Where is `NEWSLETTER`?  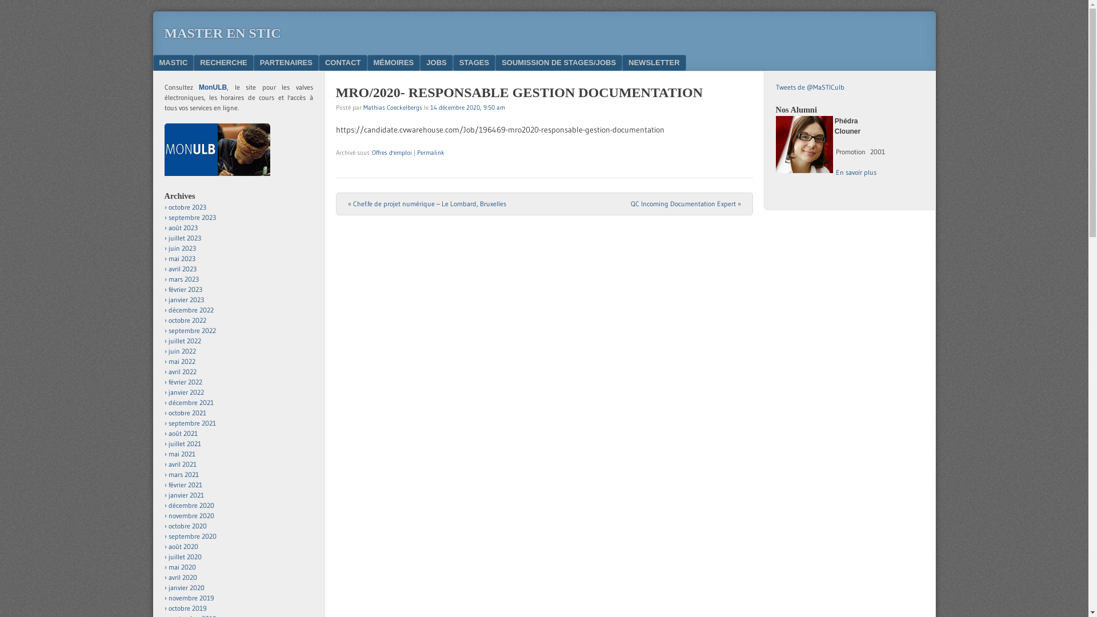
NEWSLETTER is located at coordinates (654, 63).